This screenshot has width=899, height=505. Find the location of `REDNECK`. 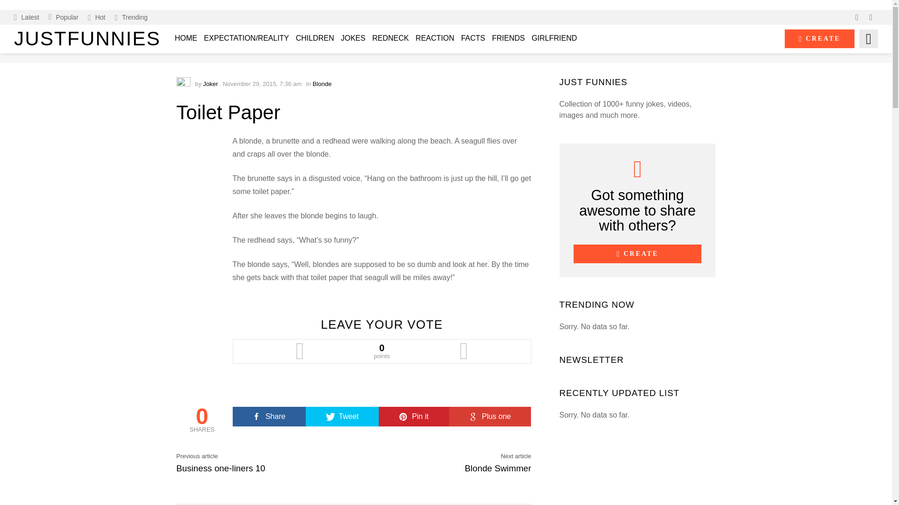

REDNECK is located at coordinates (390, 38).